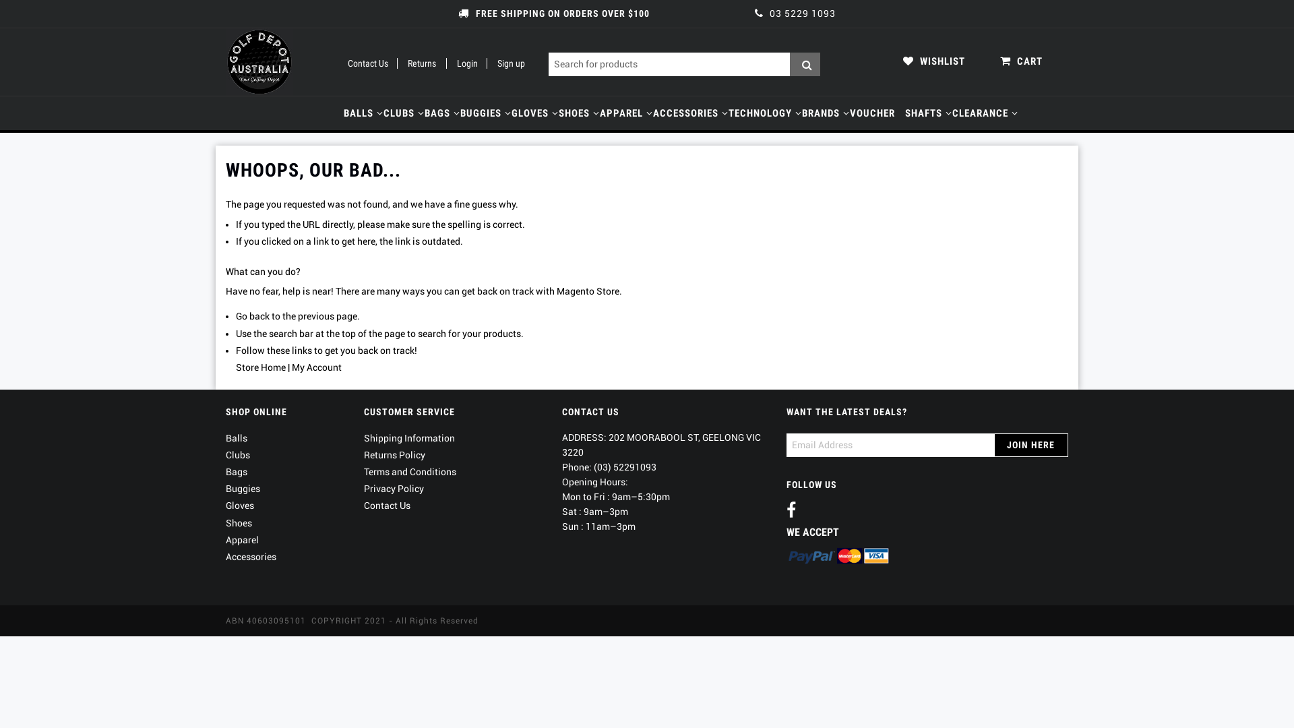 The image size is (1294, 728). What do you see at coordinates (621, 113) in the screenshot?
I see `APPAREL` at bounding box center [621, 113].